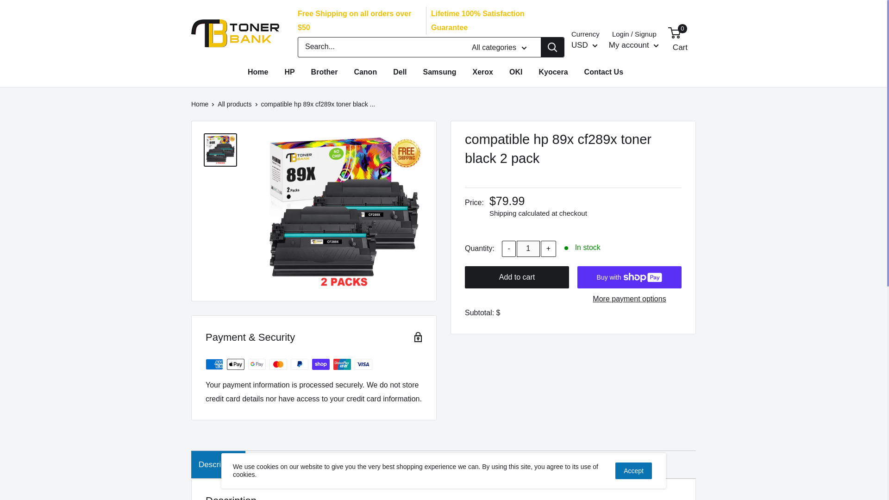 The image size is (889, 500). I want to click on 1, so click(528, 249).